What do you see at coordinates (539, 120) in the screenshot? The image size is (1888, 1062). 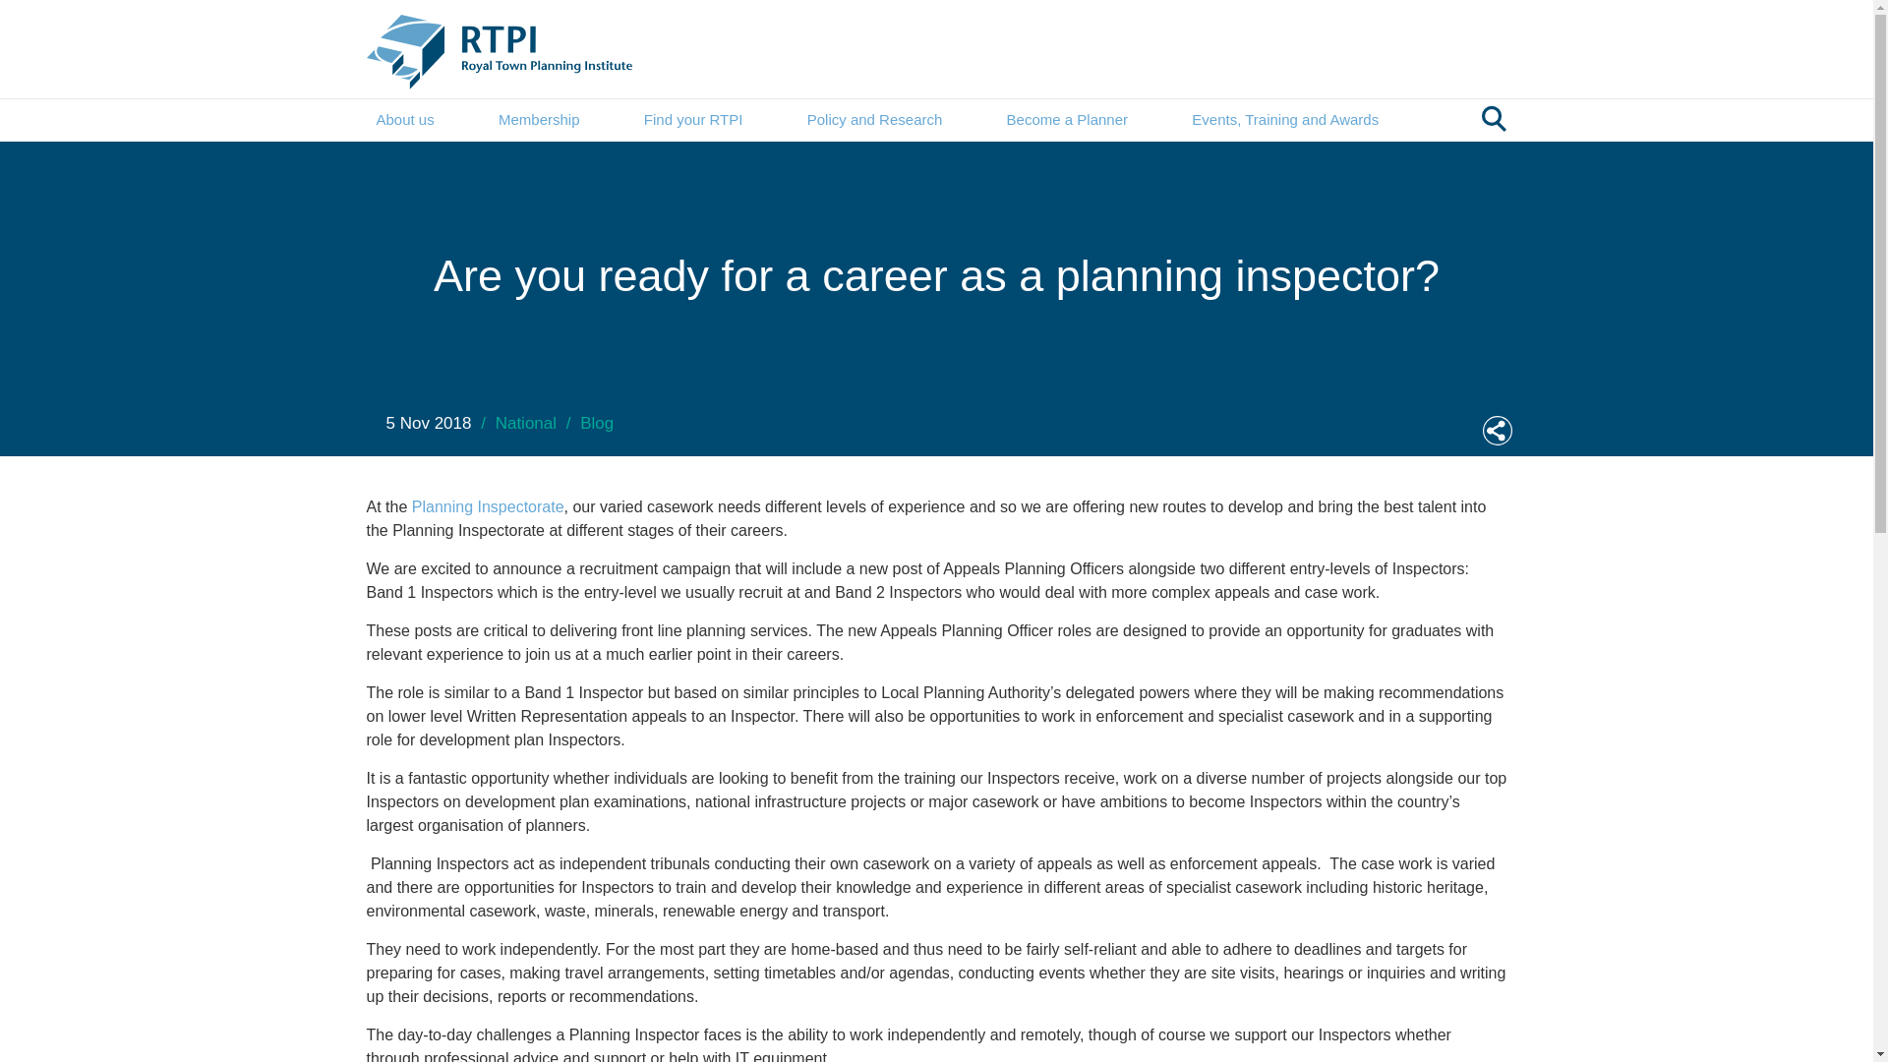 I see `Membership` at bounding box center [539, 120].